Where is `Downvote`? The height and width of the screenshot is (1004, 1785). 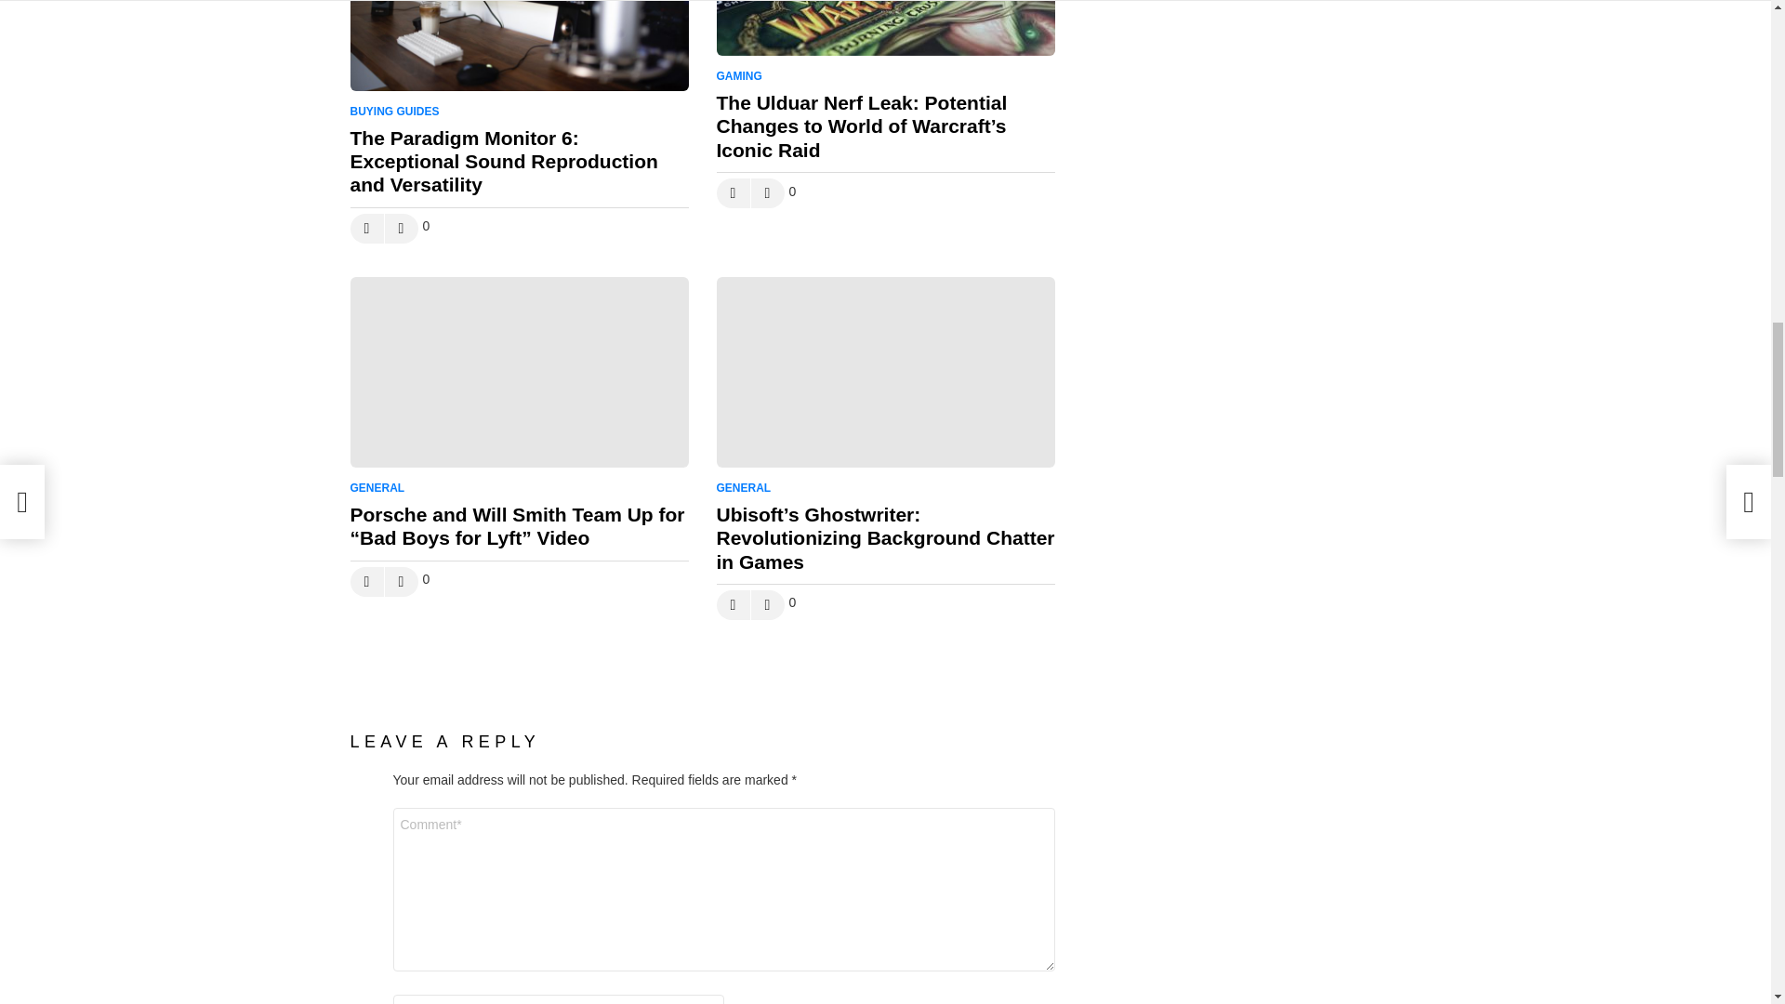
Downvote is located at coordinates (768, 193).